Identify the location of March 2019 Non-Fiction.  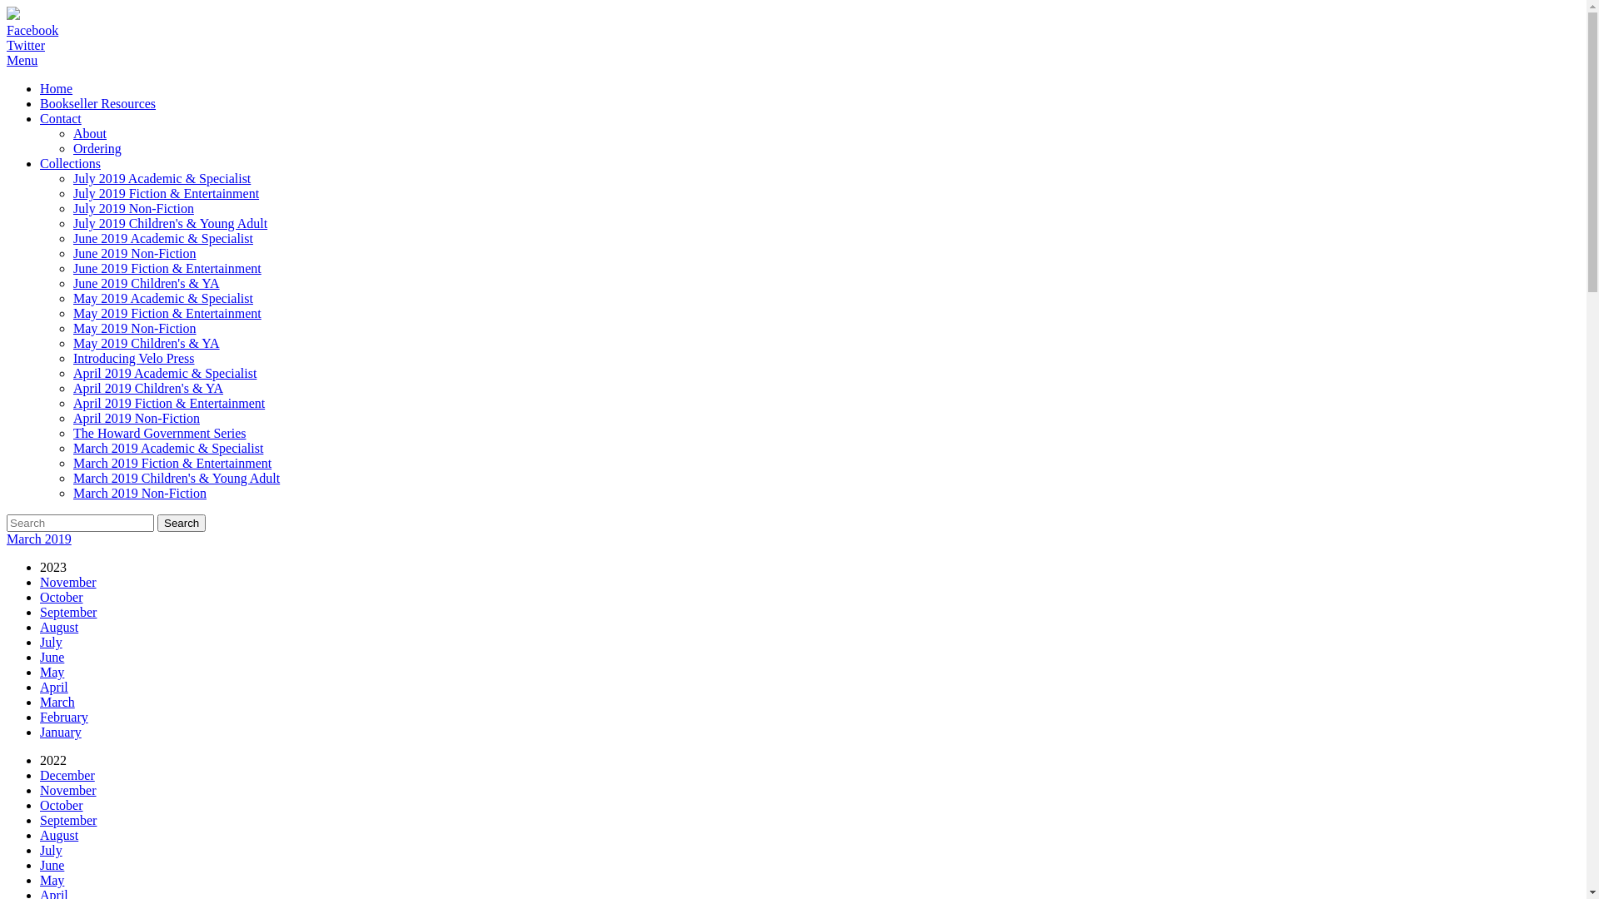
(140, 493).